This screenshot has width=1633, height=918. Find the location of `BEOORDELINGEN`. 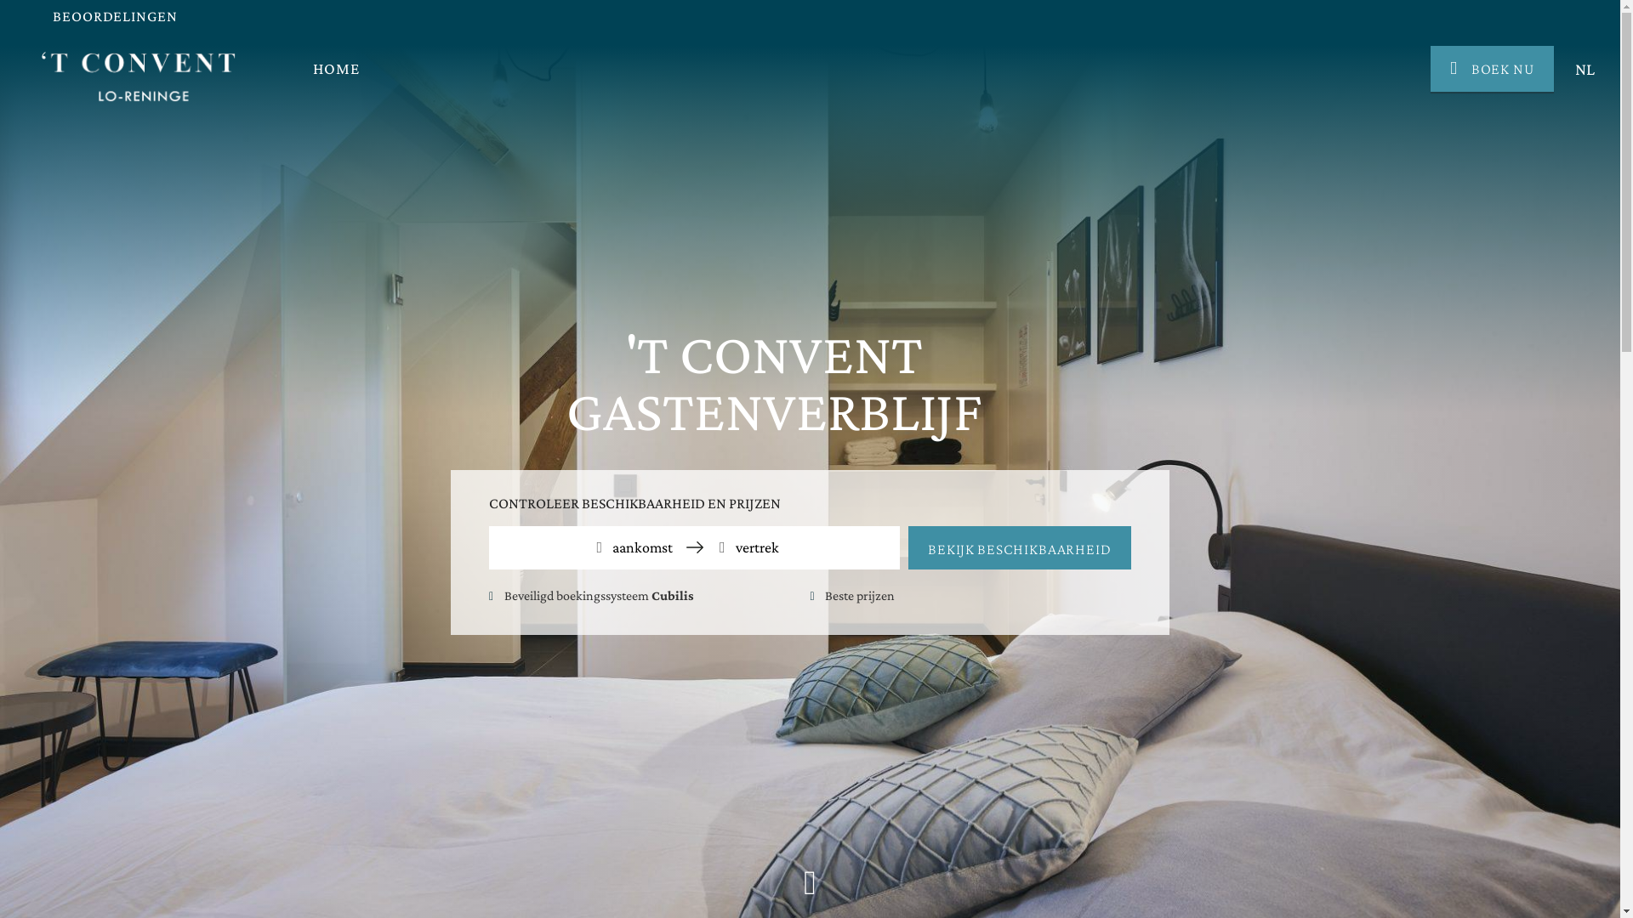

BEOORDELINGEN is located at coordinates (116, 16).